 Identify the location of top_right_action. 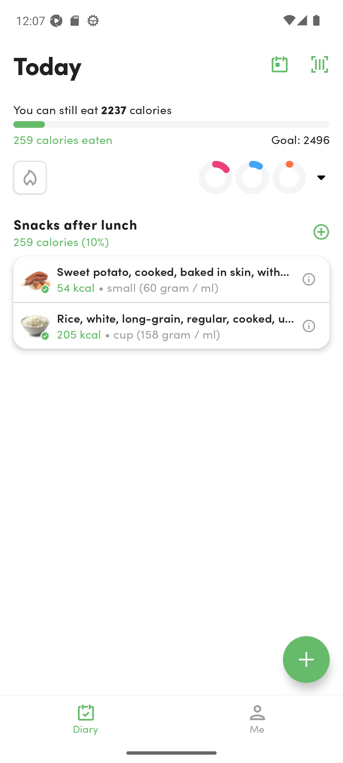
(321, 177).